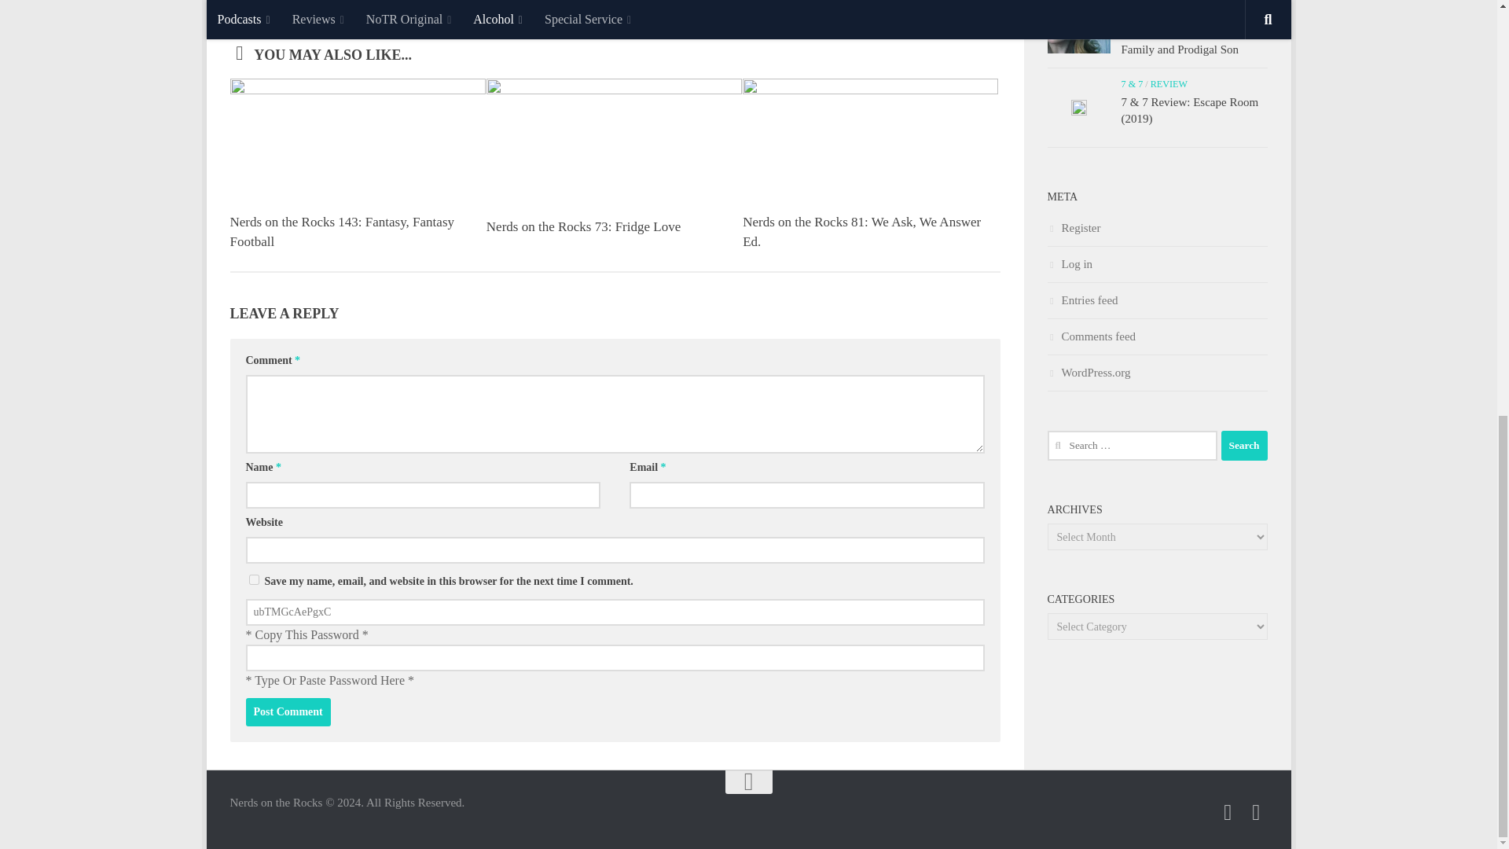 Image resolution: width=1509 pixels, height=849 pixels. Describe the element at coordinates (1243, 445) in the screenshot. I see `Search` at that location.